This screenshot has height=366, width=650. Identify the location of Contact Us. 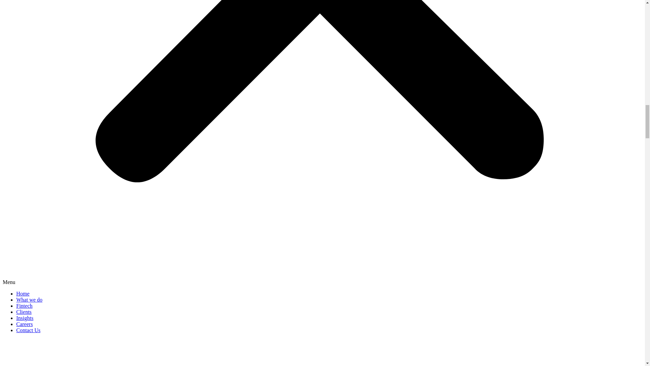
(28, 330).